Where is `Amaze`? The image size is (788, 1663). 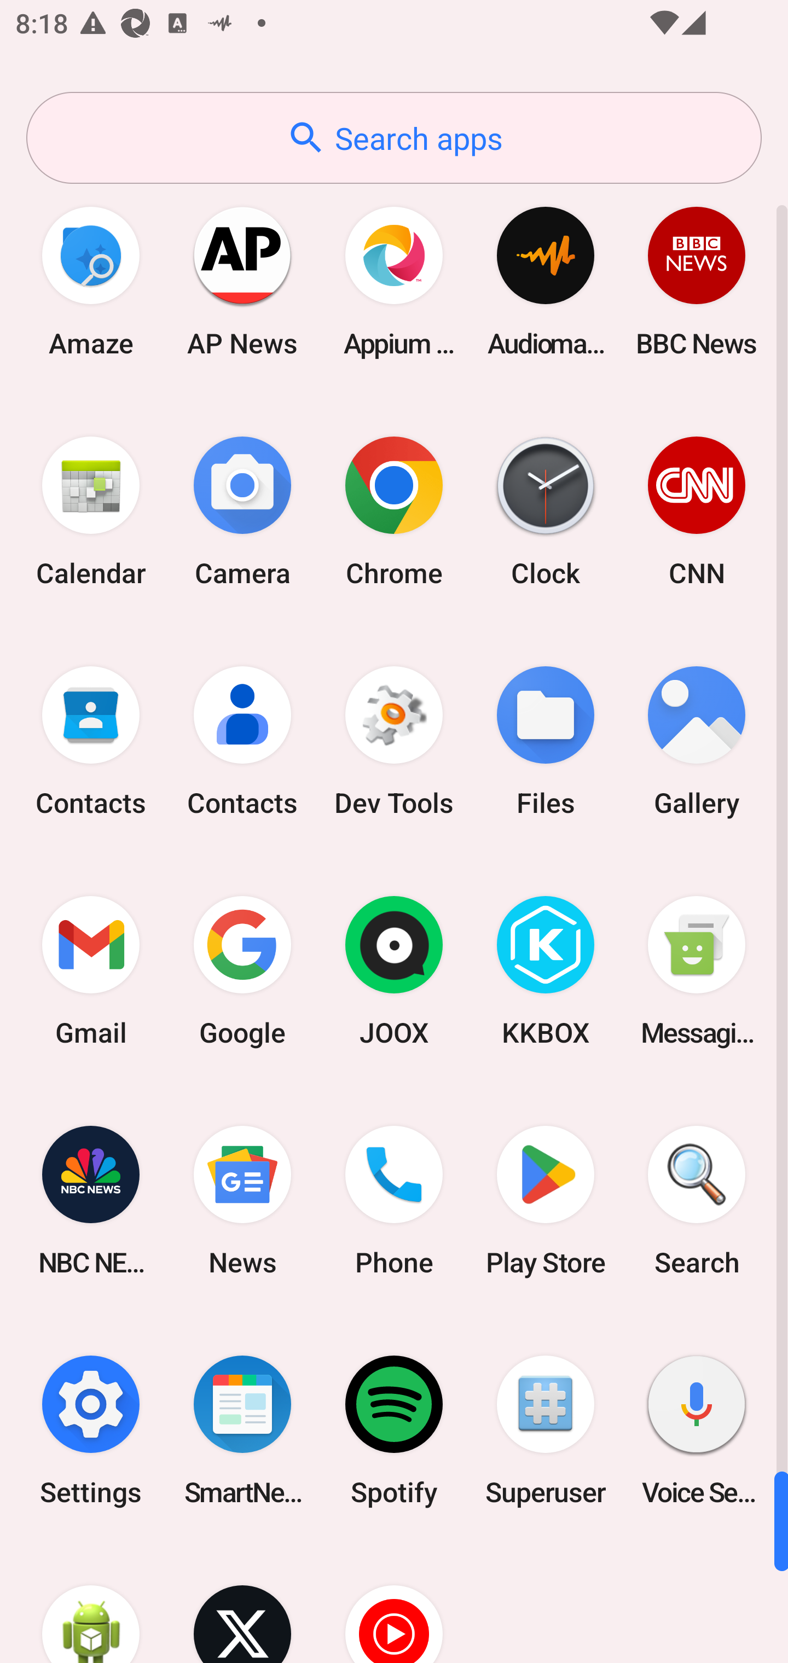 Amaze is located at coordinates (91, 281).